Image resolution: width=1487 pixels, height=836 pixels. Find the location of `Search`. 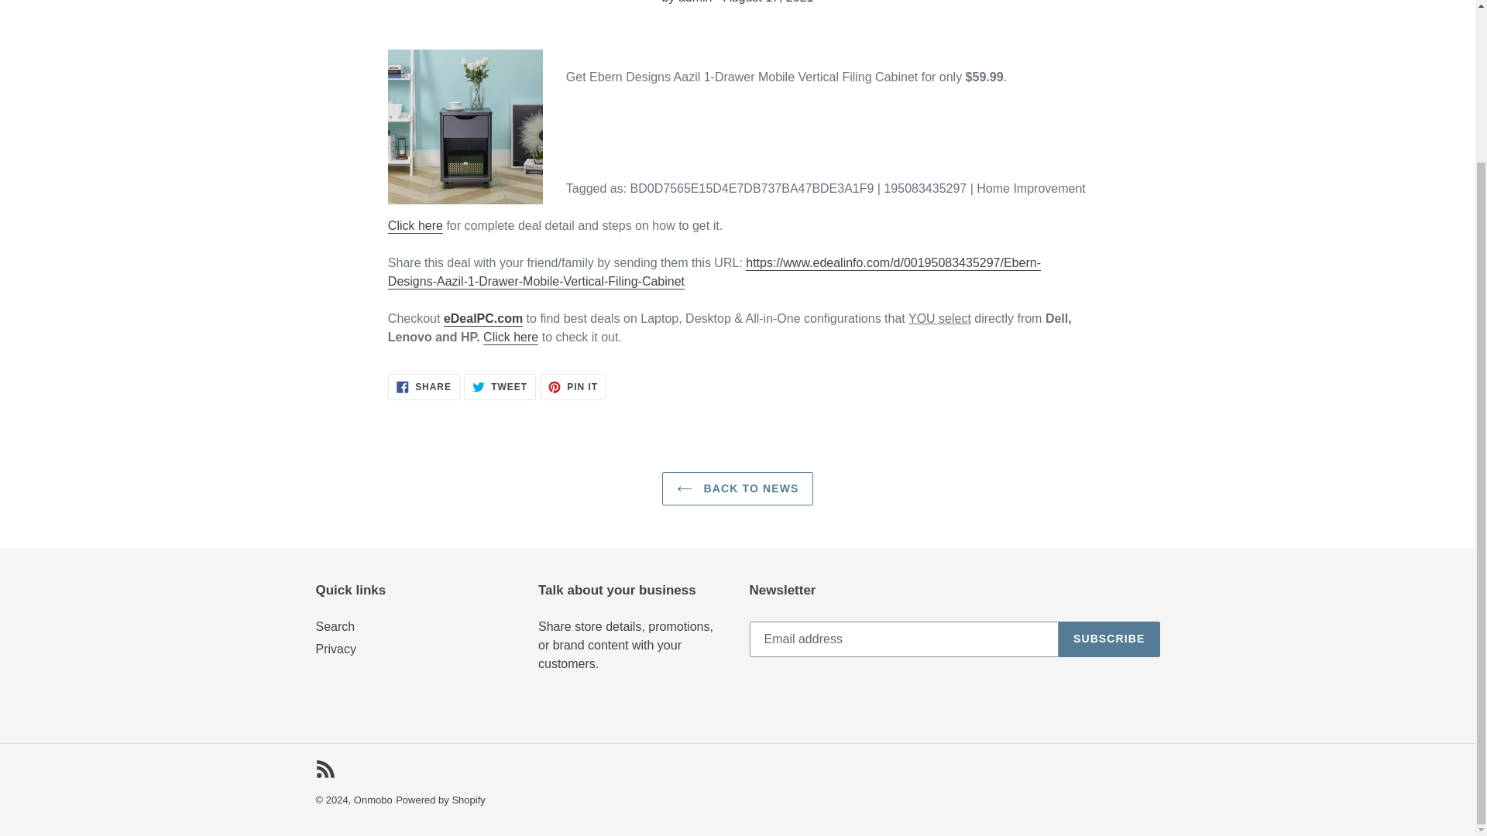

Search is located at coordinates (1109, 639).